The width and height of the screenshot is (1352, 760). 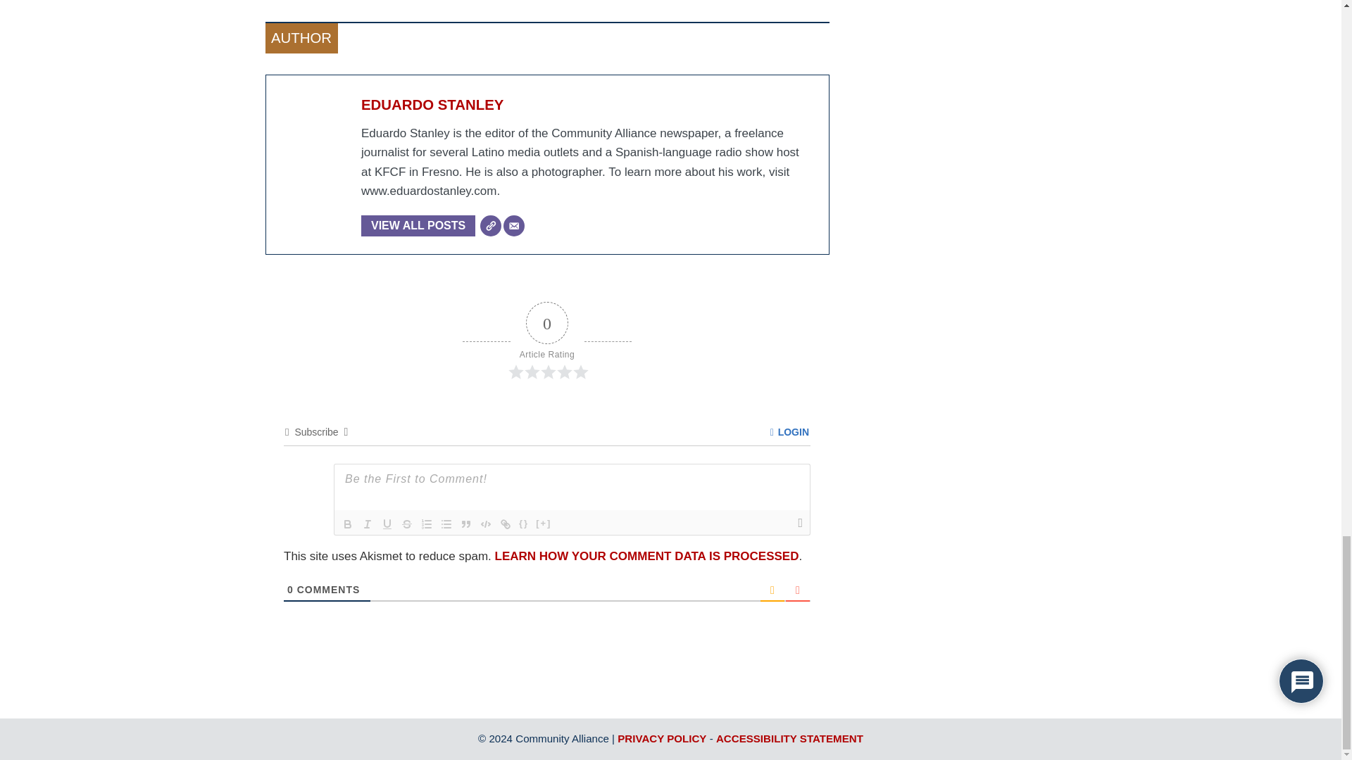 What do you see at coordinates (524, 524) in the screenshot?
I see `Source Code` at bounding box center [524, 524].